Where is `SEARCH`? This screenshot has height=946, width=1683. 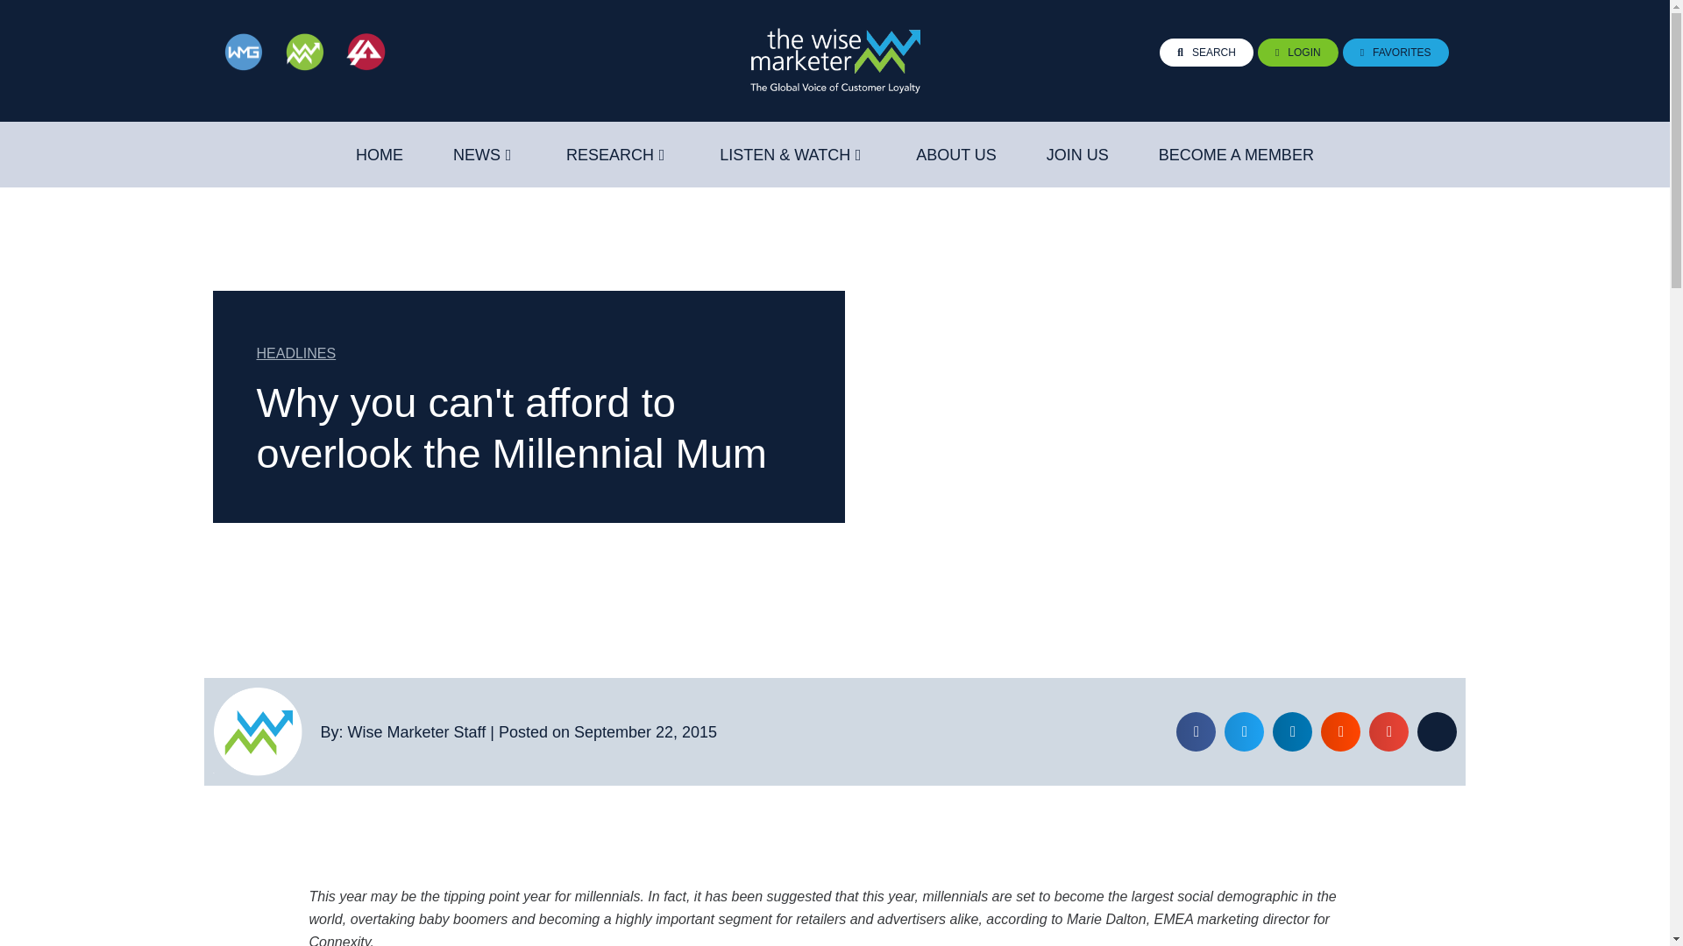 SEARCH is located at coordinates (1206, 53).